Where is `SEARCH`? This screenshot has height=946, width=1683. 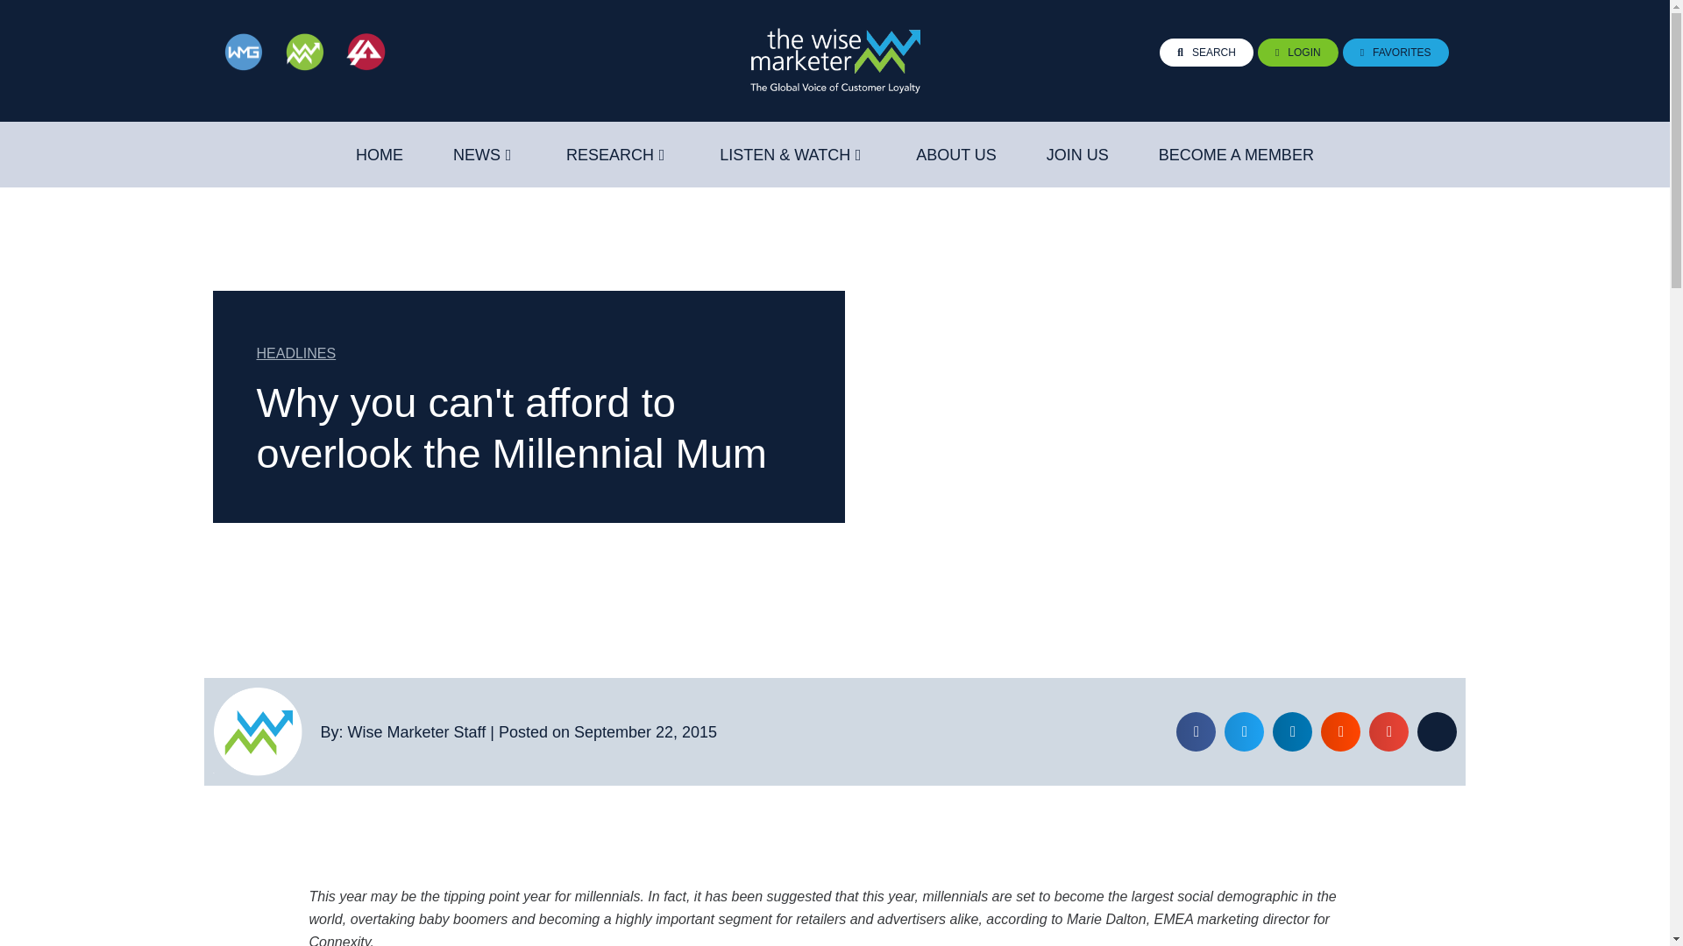 SEARCH is located at coordinates (1206, 53).